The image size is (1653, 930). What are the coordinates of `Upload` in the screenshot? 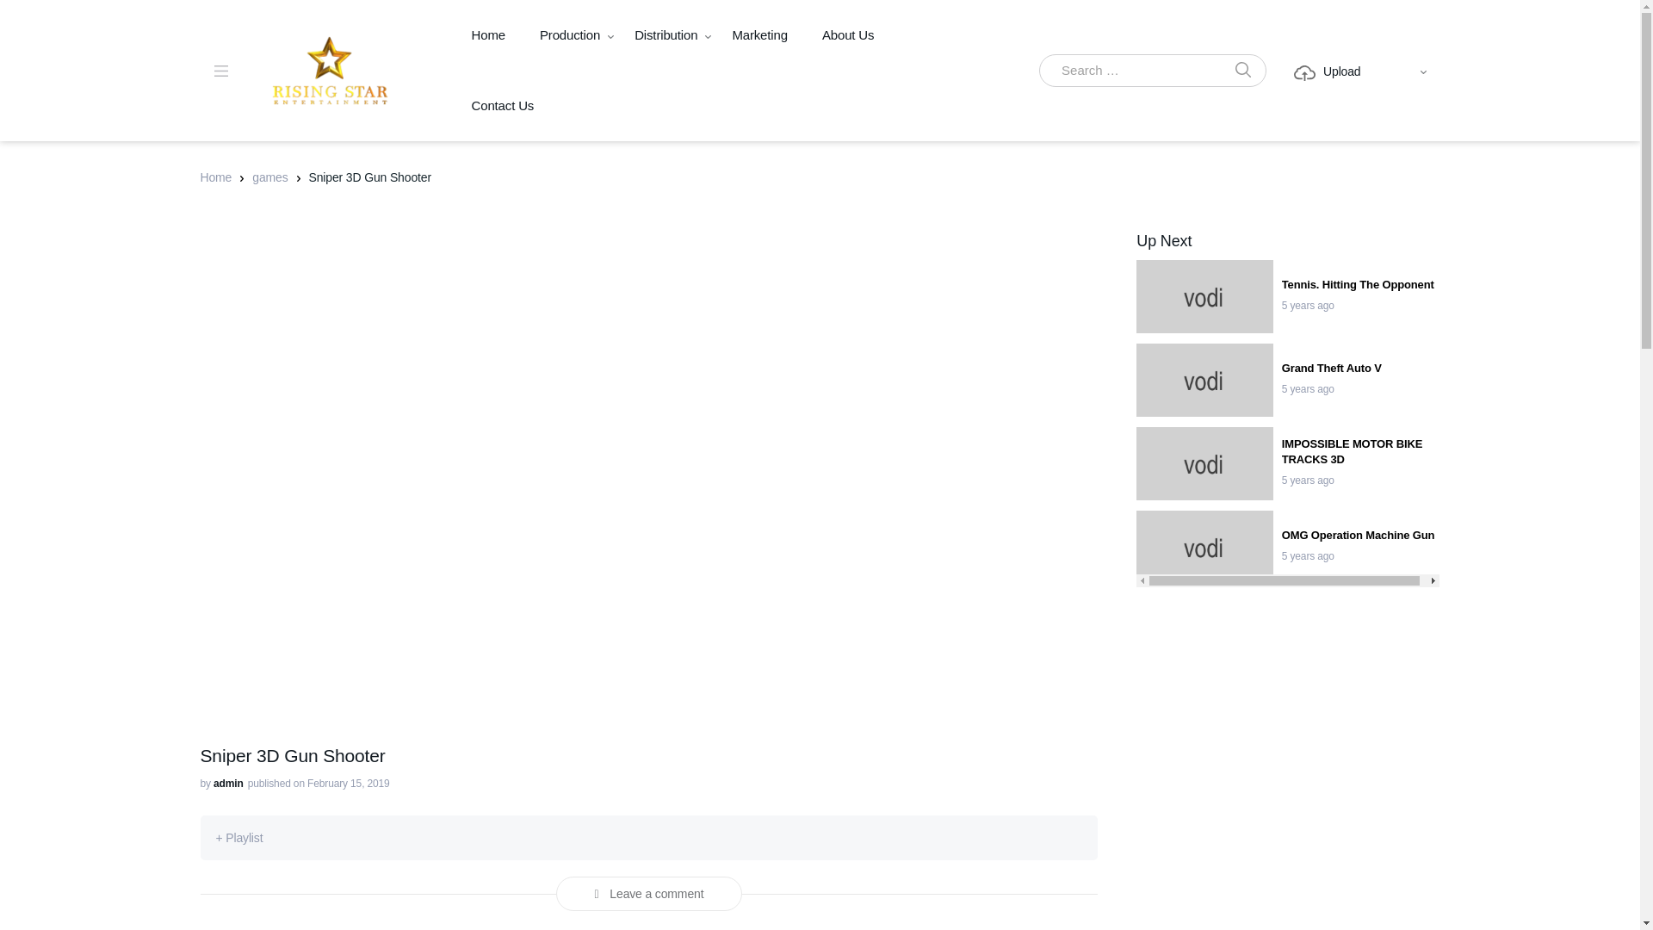 It's located at (1328, 71).